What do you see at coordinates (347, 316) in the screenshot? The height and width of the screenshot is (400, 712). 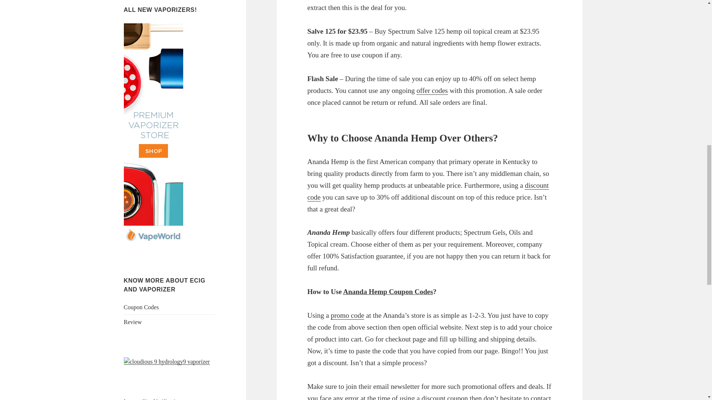 I see `promo code` at bounding box center [347, 316].